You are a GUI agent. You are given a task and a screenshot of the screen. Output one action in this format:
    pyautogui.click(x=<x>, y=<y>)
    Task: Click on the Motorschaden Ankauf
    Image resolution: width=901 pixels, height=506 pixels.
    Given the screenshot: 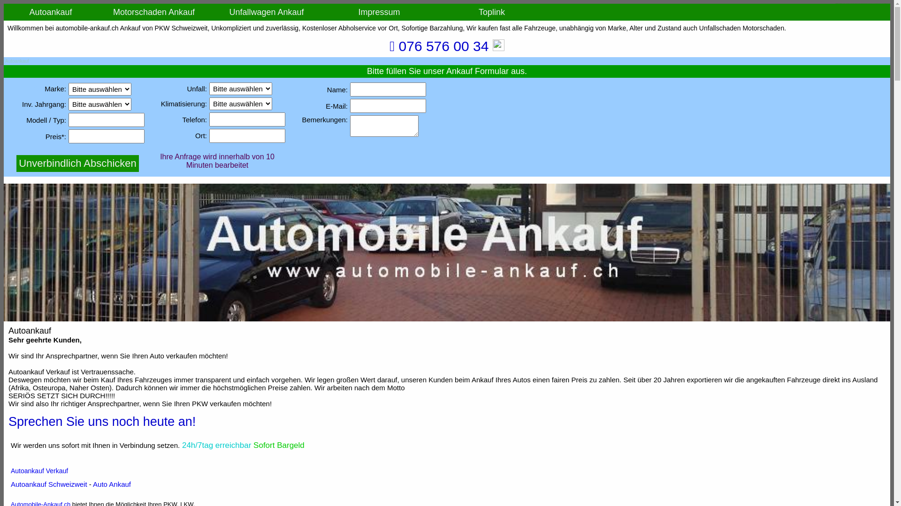 What is the action you would take?
    pyautogui.click(x=154, y=12)
    